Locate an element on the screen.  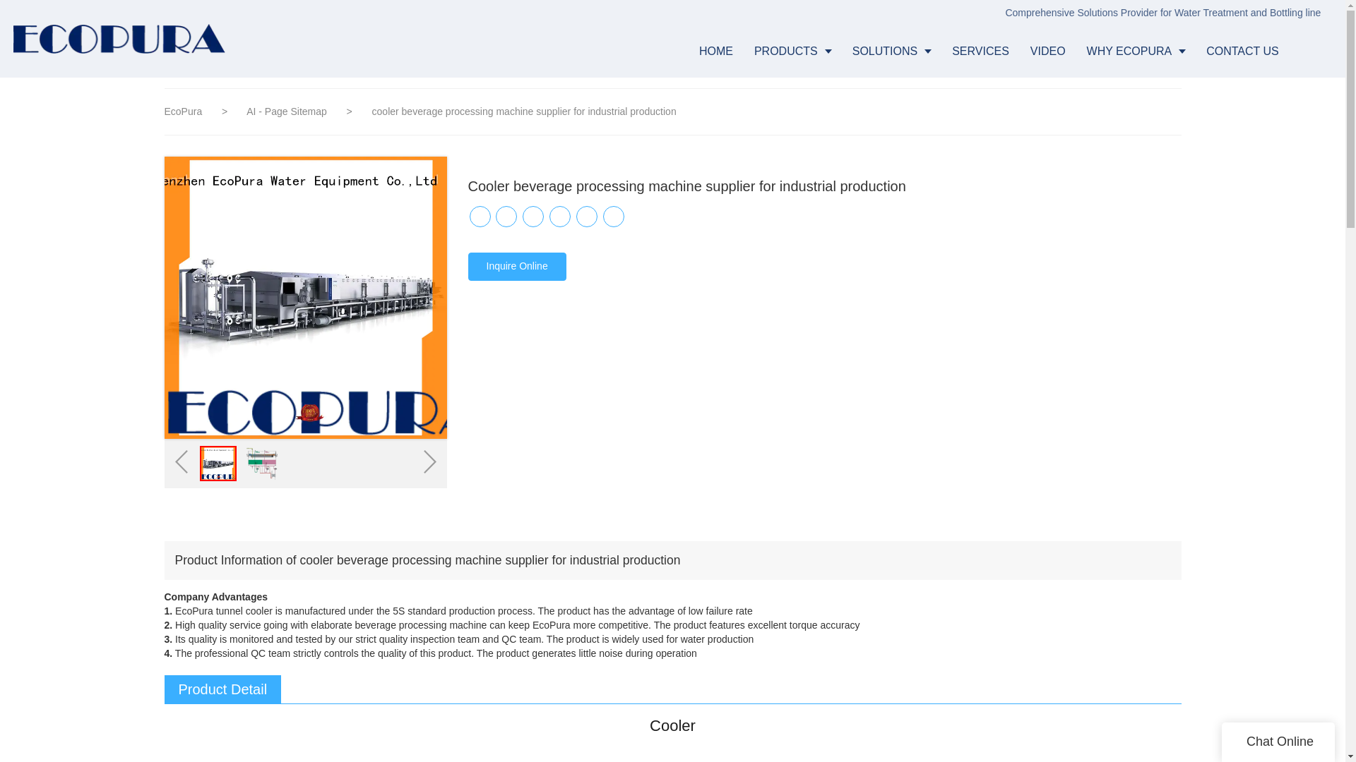
PRODUCTS is located at coordinates (792, 51).